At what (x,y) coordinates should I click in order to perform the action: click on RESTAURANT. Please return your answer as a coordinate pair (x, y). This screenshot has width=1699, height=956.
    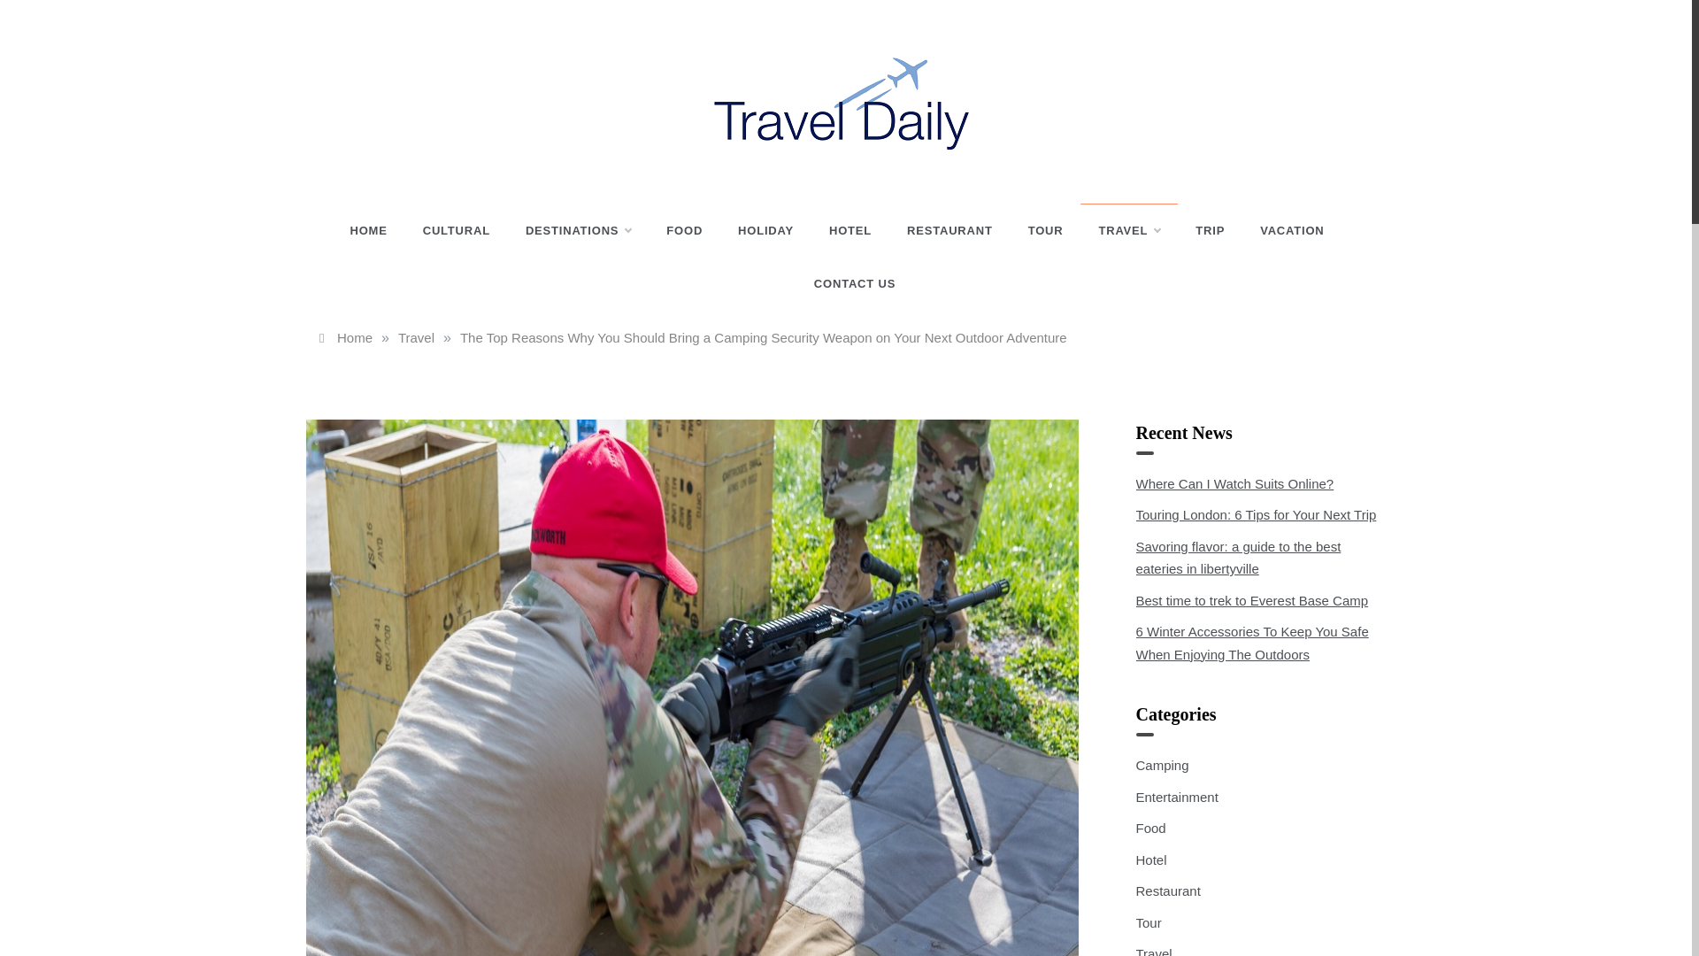
    Looking at the image, I should click on (949, 230).